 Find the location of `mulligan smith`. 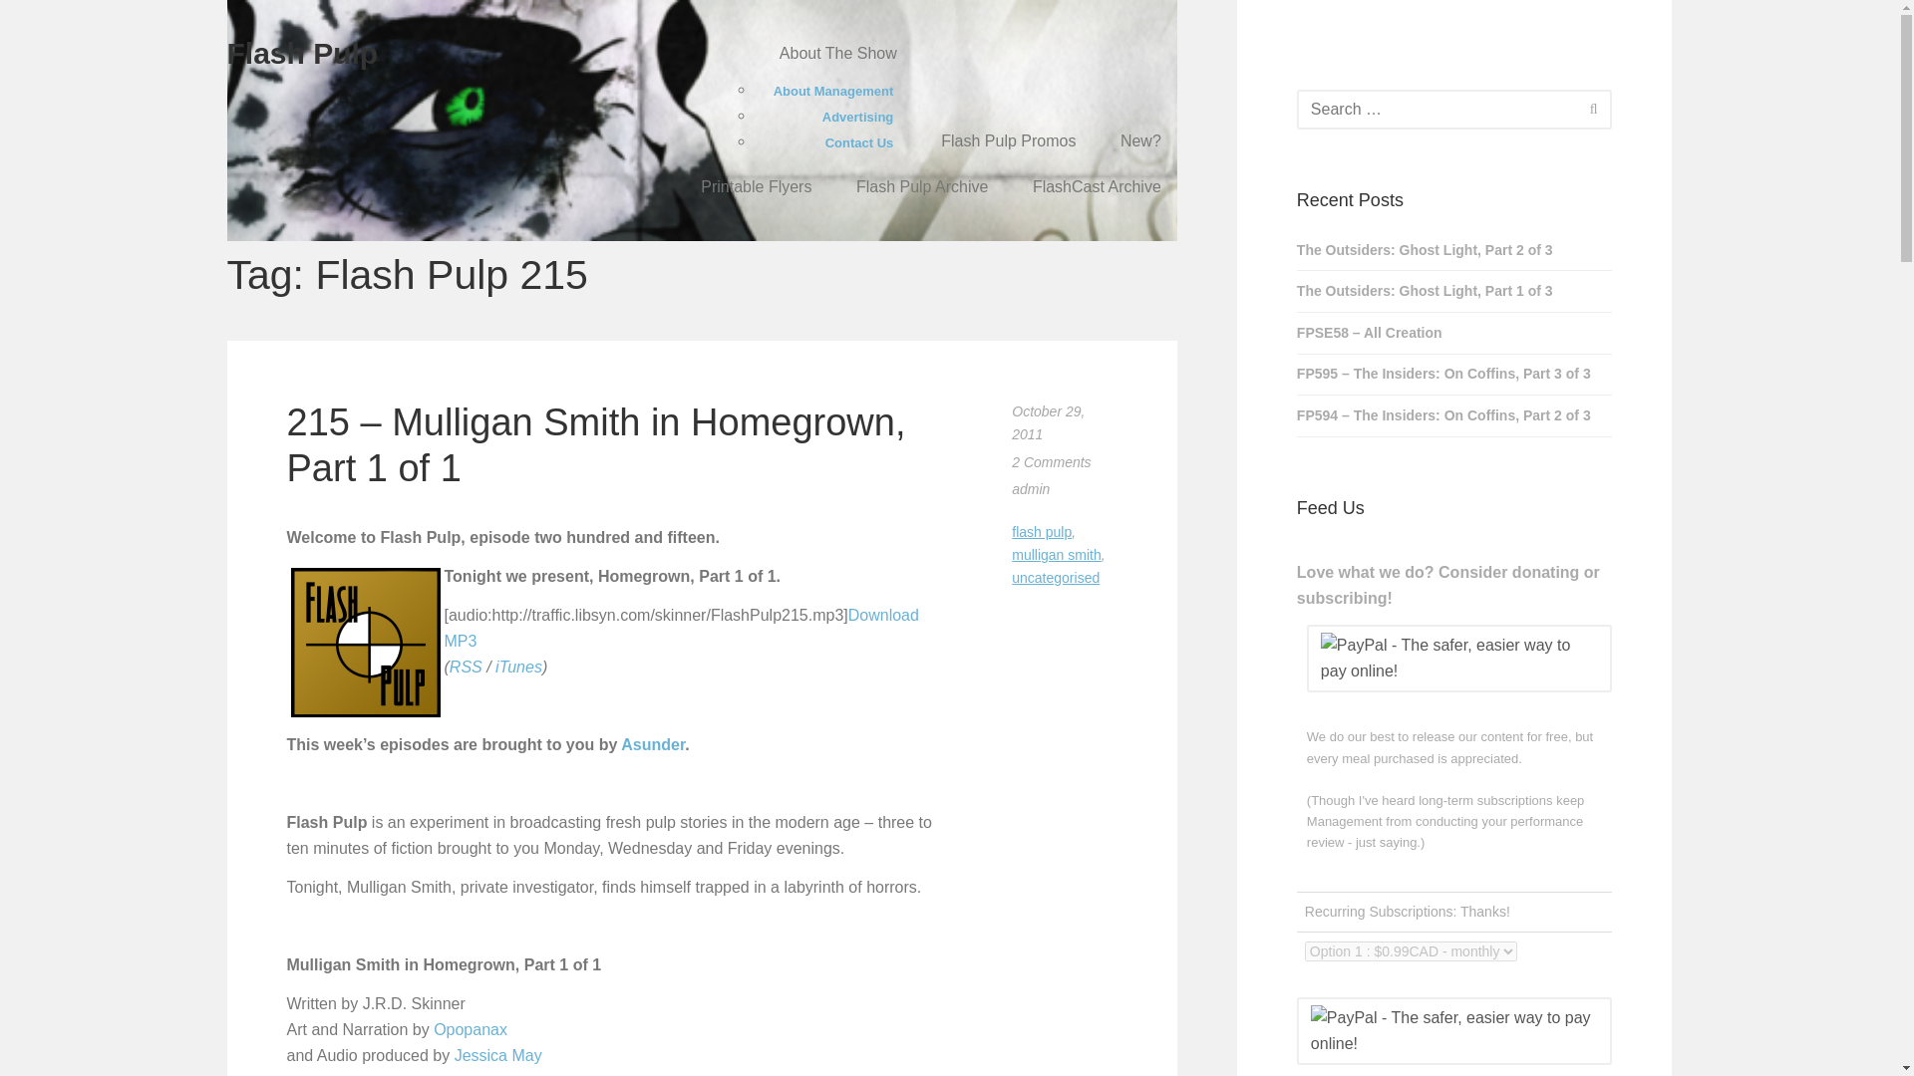

mulligan smith is located at coordinates (1057, 554).